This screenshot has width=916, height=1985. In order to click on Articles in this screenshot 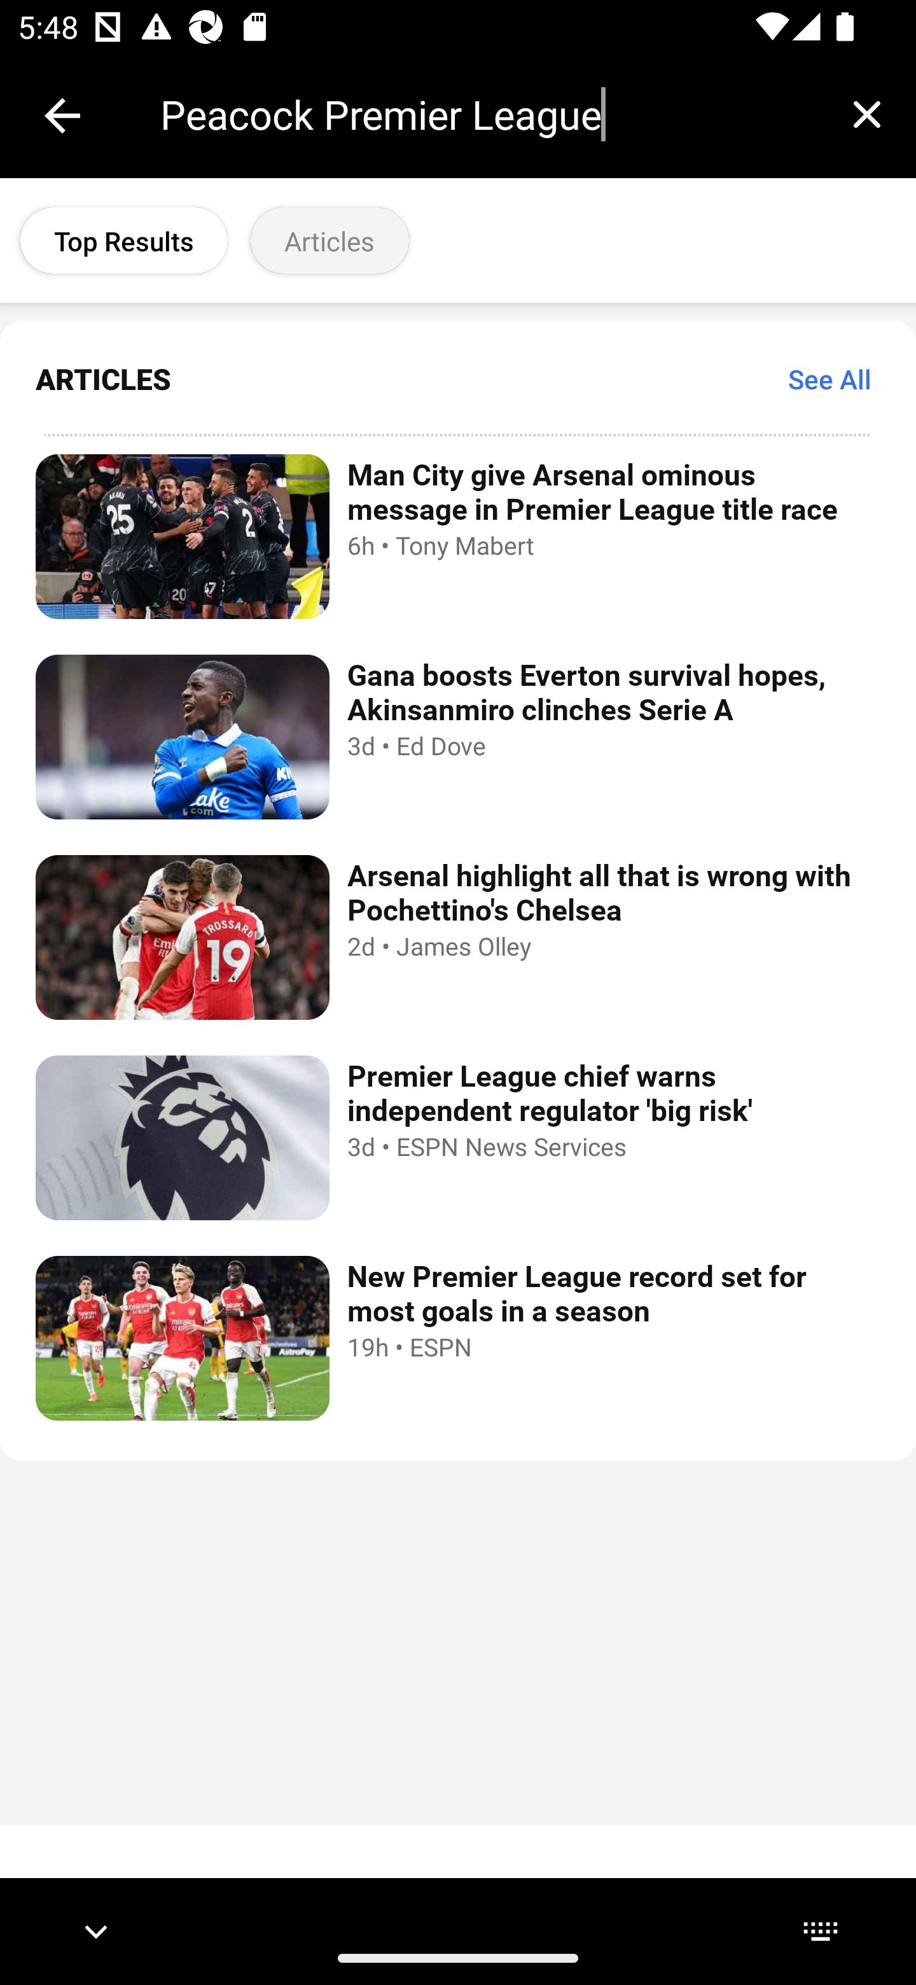, I will do `click(330, 240)`.